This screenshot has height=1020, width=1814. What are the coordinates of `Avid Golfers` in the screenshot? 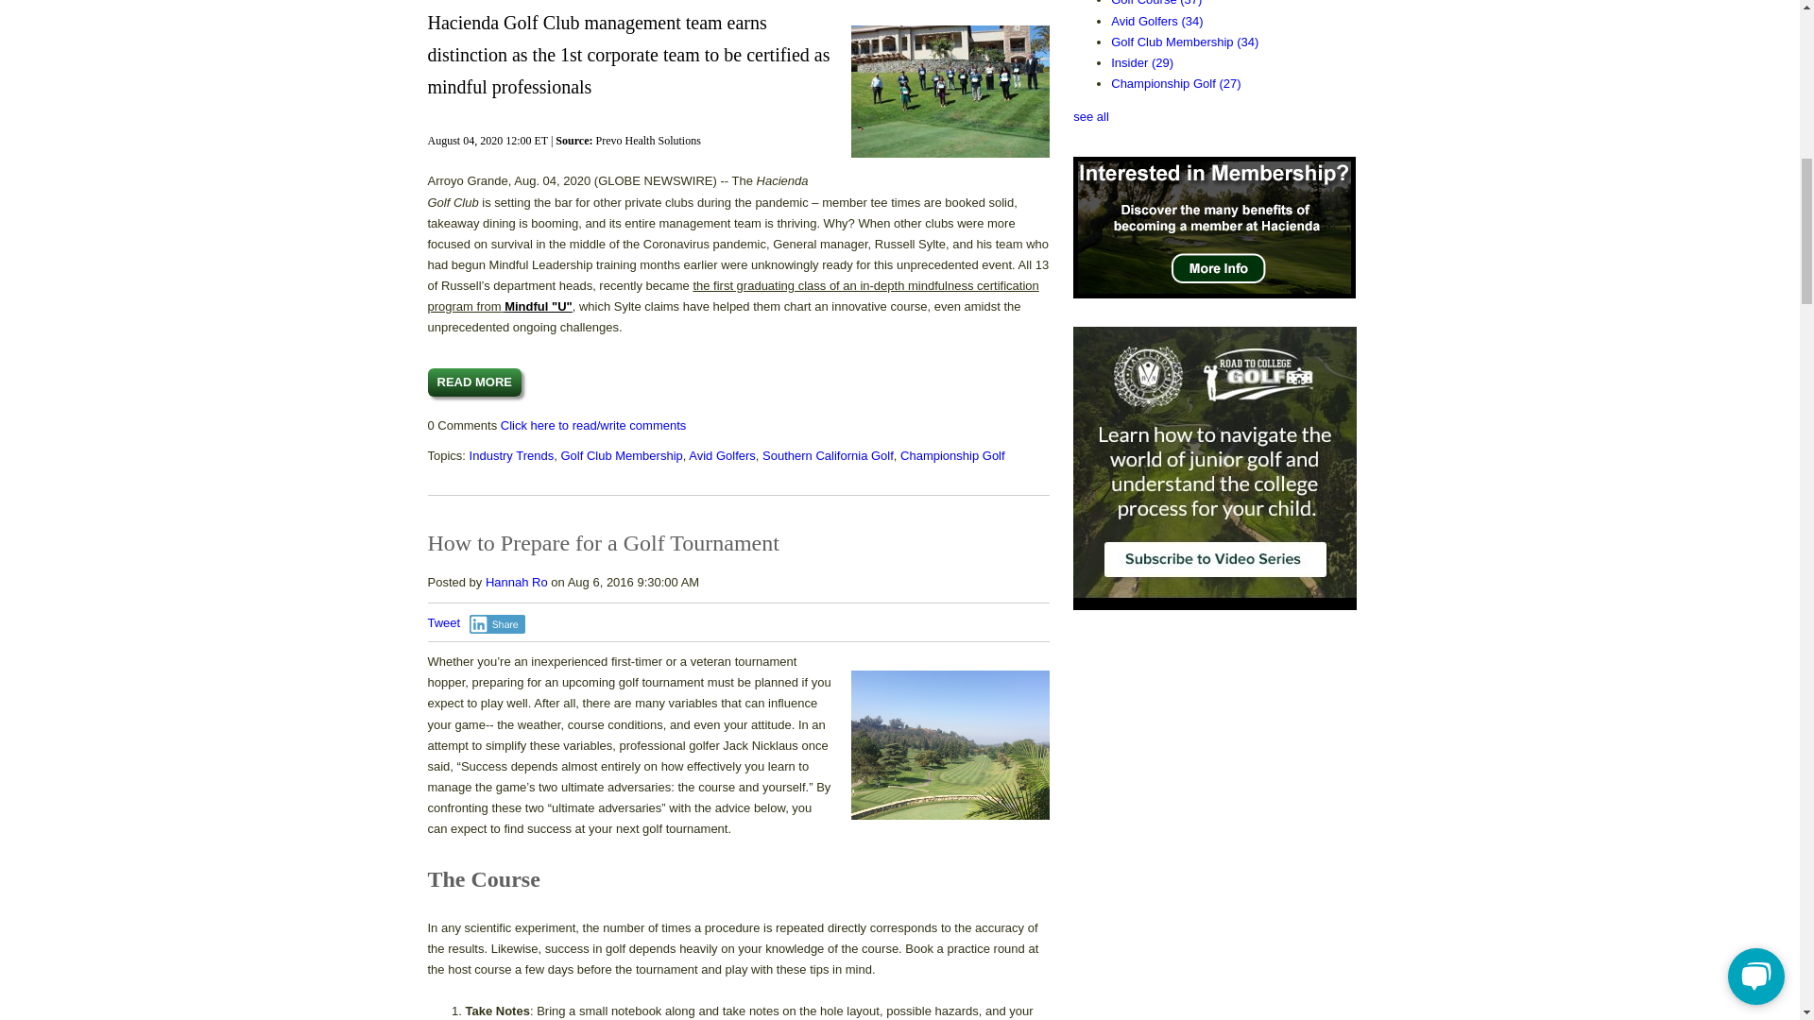 It's located at (722, 455).